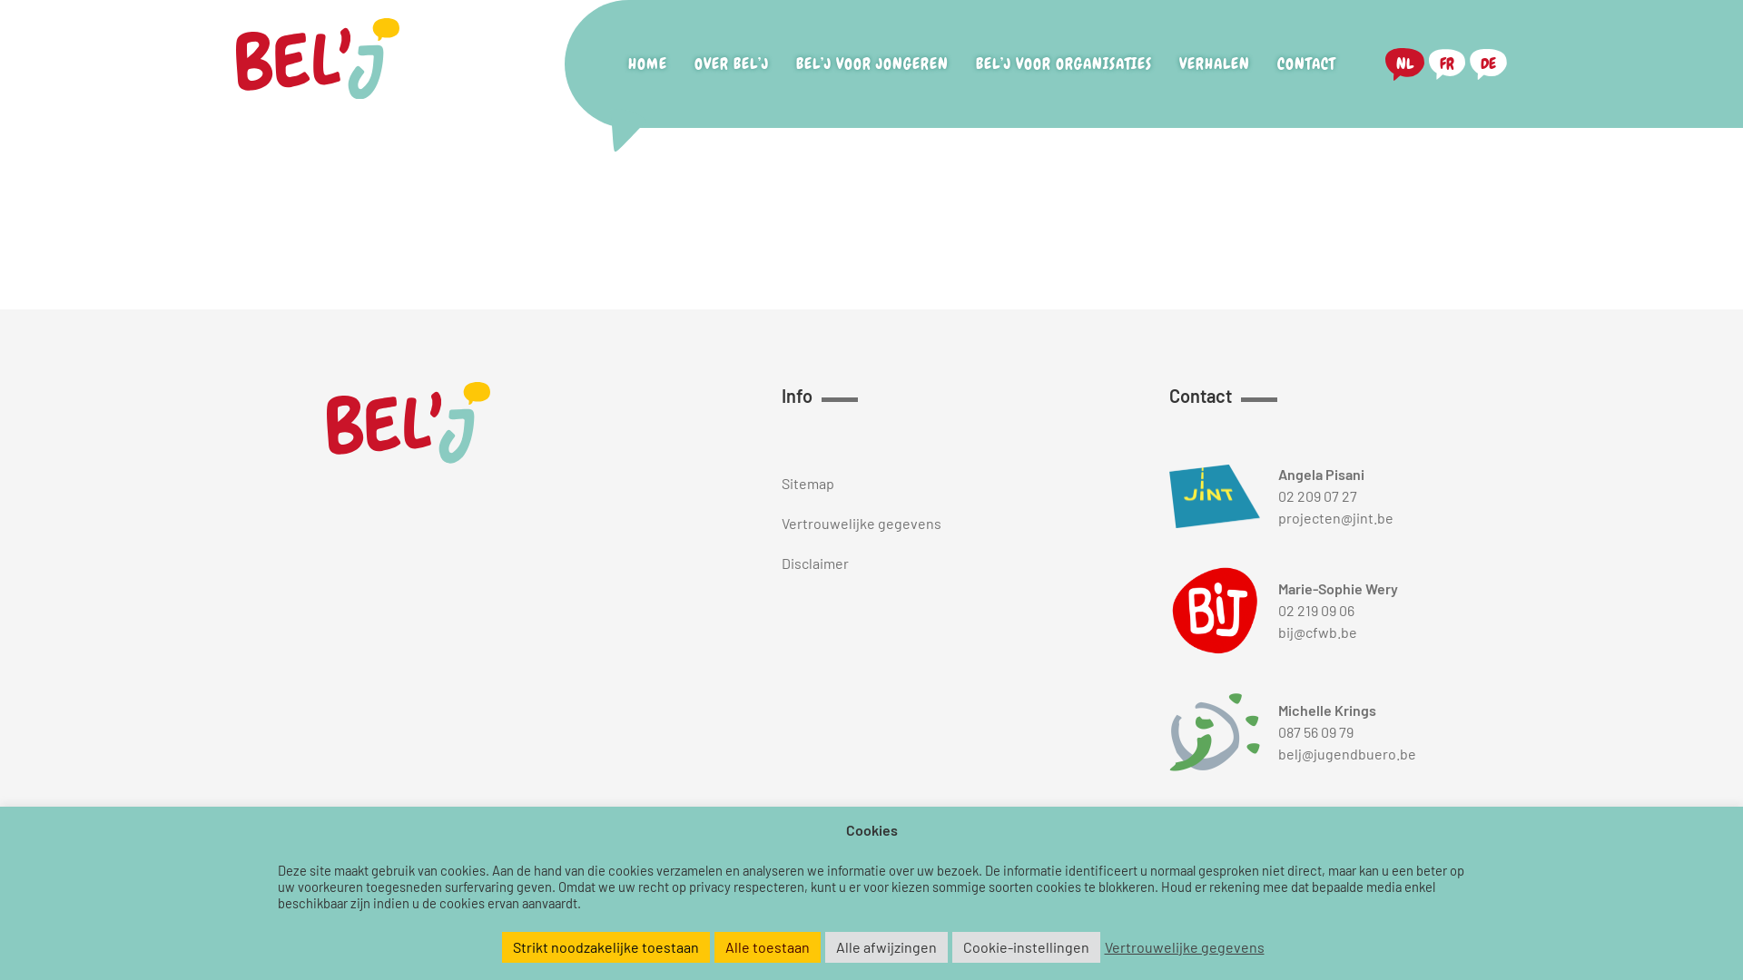  I want to click on 02 219 09 06, so click(1316, 610).